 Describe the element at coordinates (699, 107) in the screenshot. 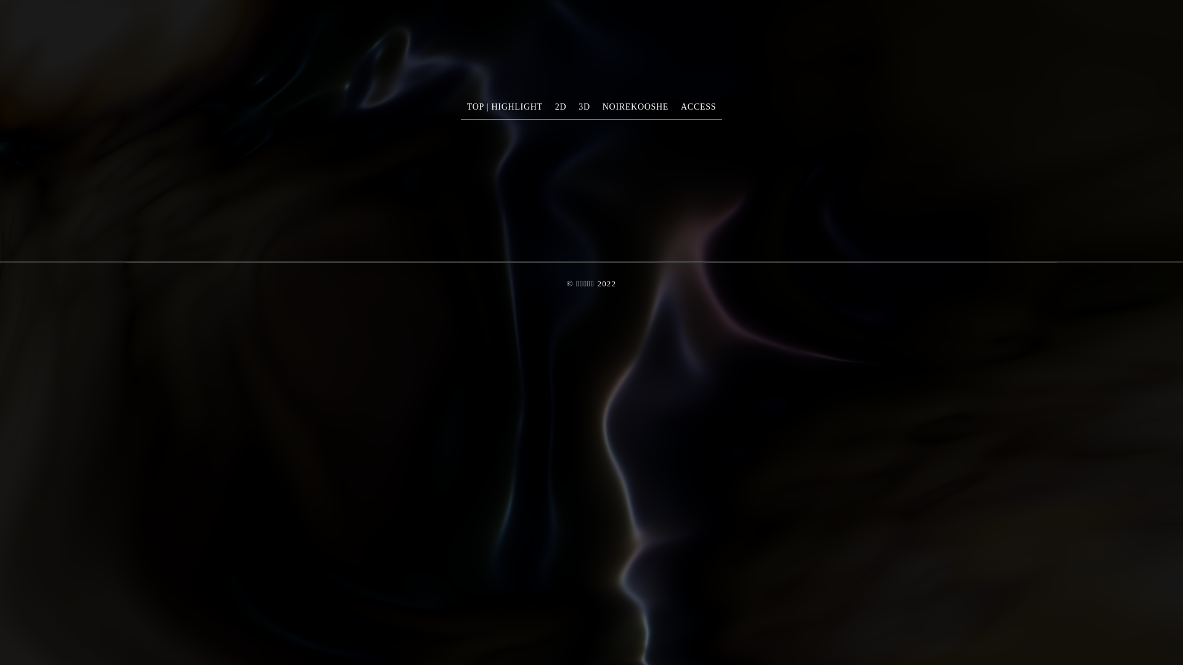

I see `ACCESS` at that location.